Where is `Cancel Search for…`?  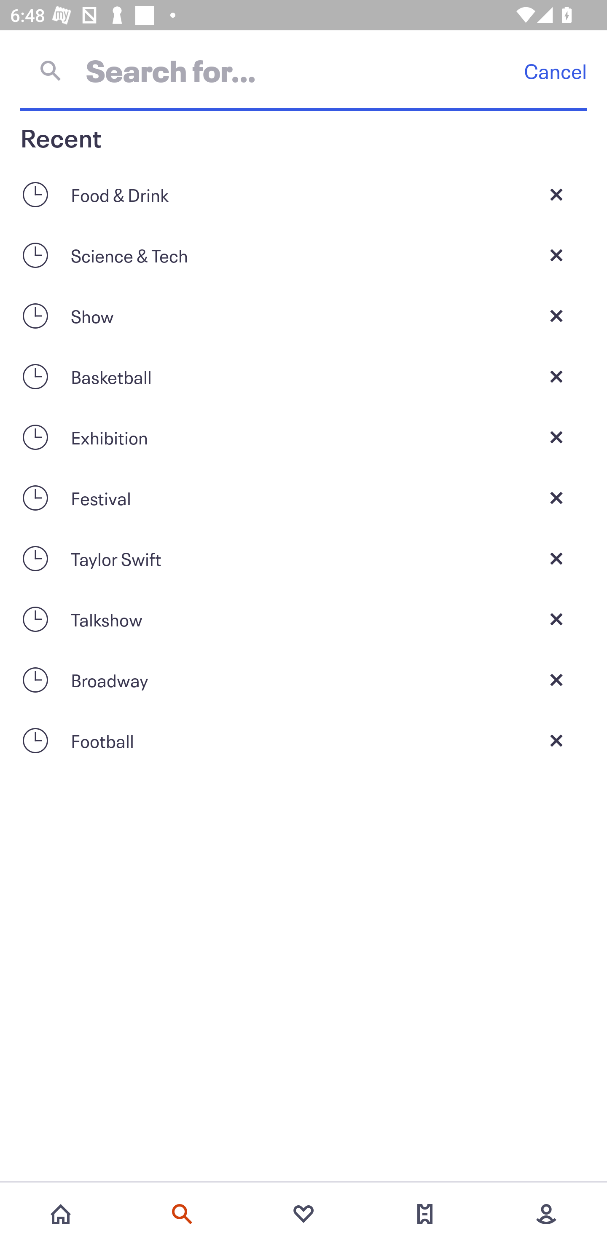 Cancel Search for… is located at coordinates (303, 70).